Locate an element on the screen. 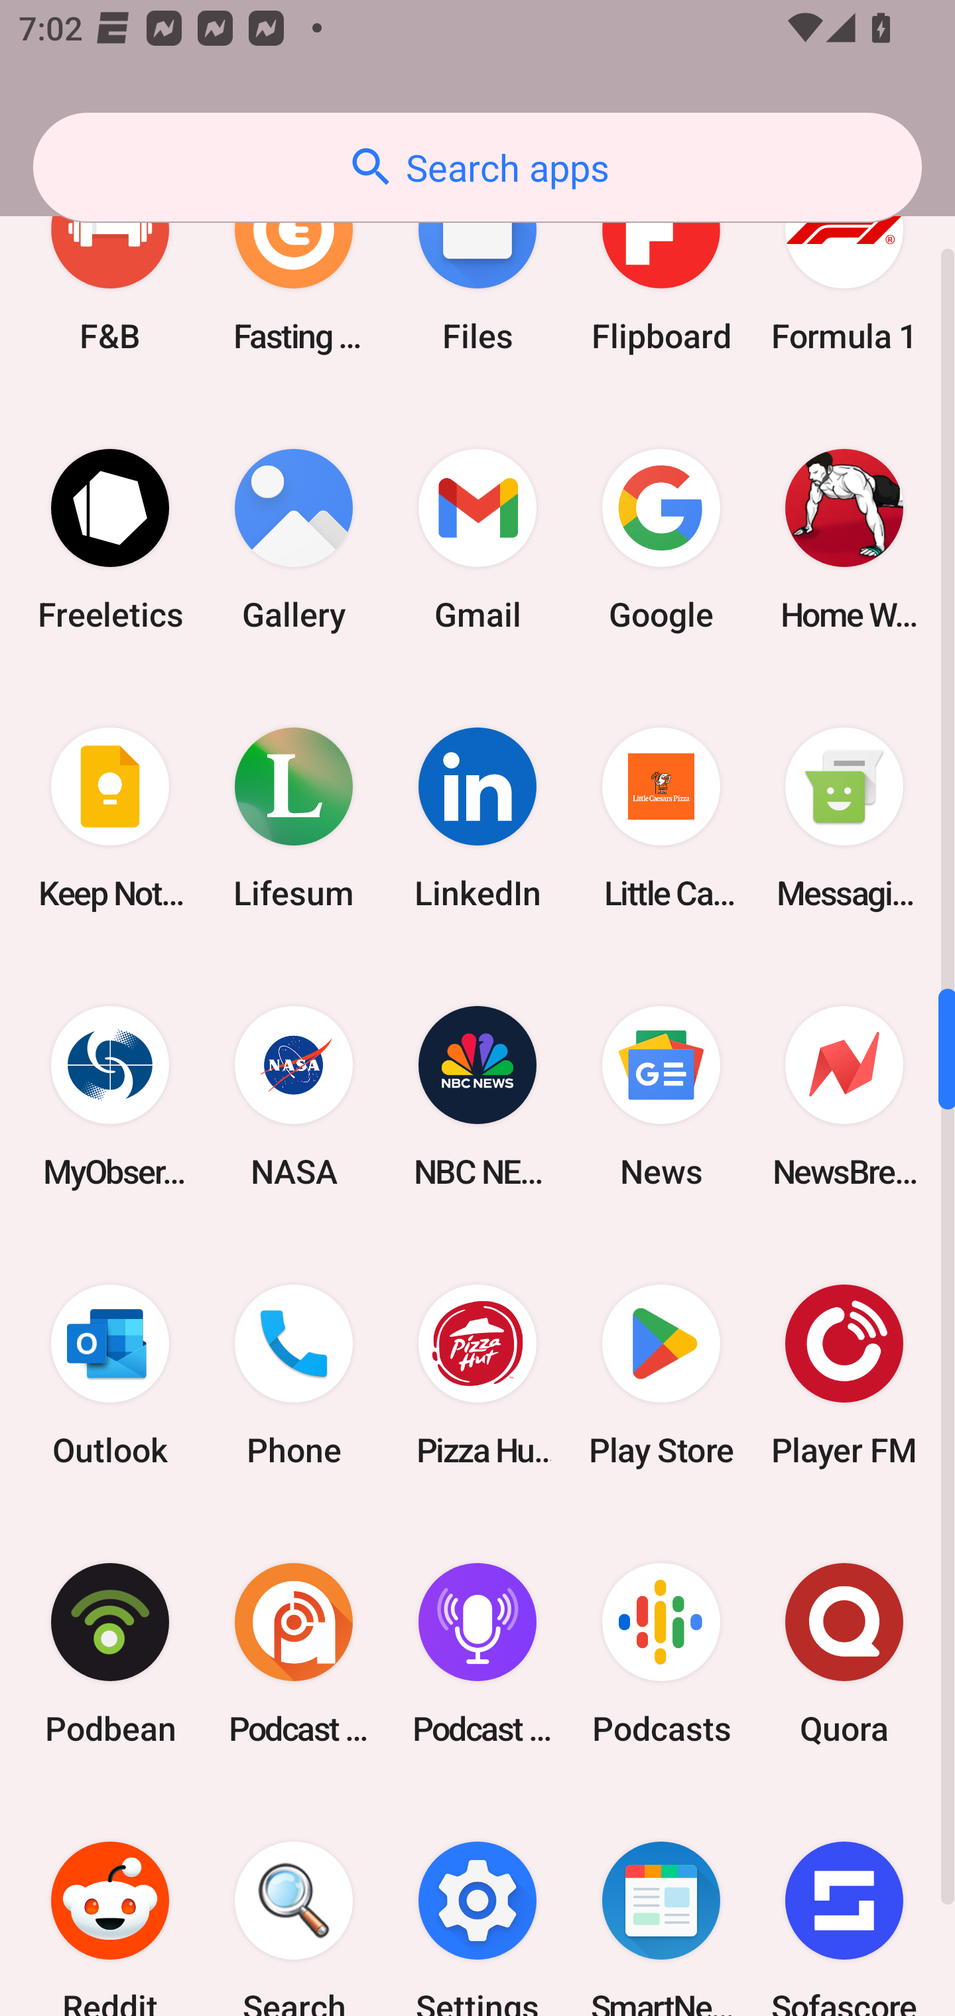 The width and height of the screenshot is (955, 2016). Formula 1 is located at coordinates (844, 267).